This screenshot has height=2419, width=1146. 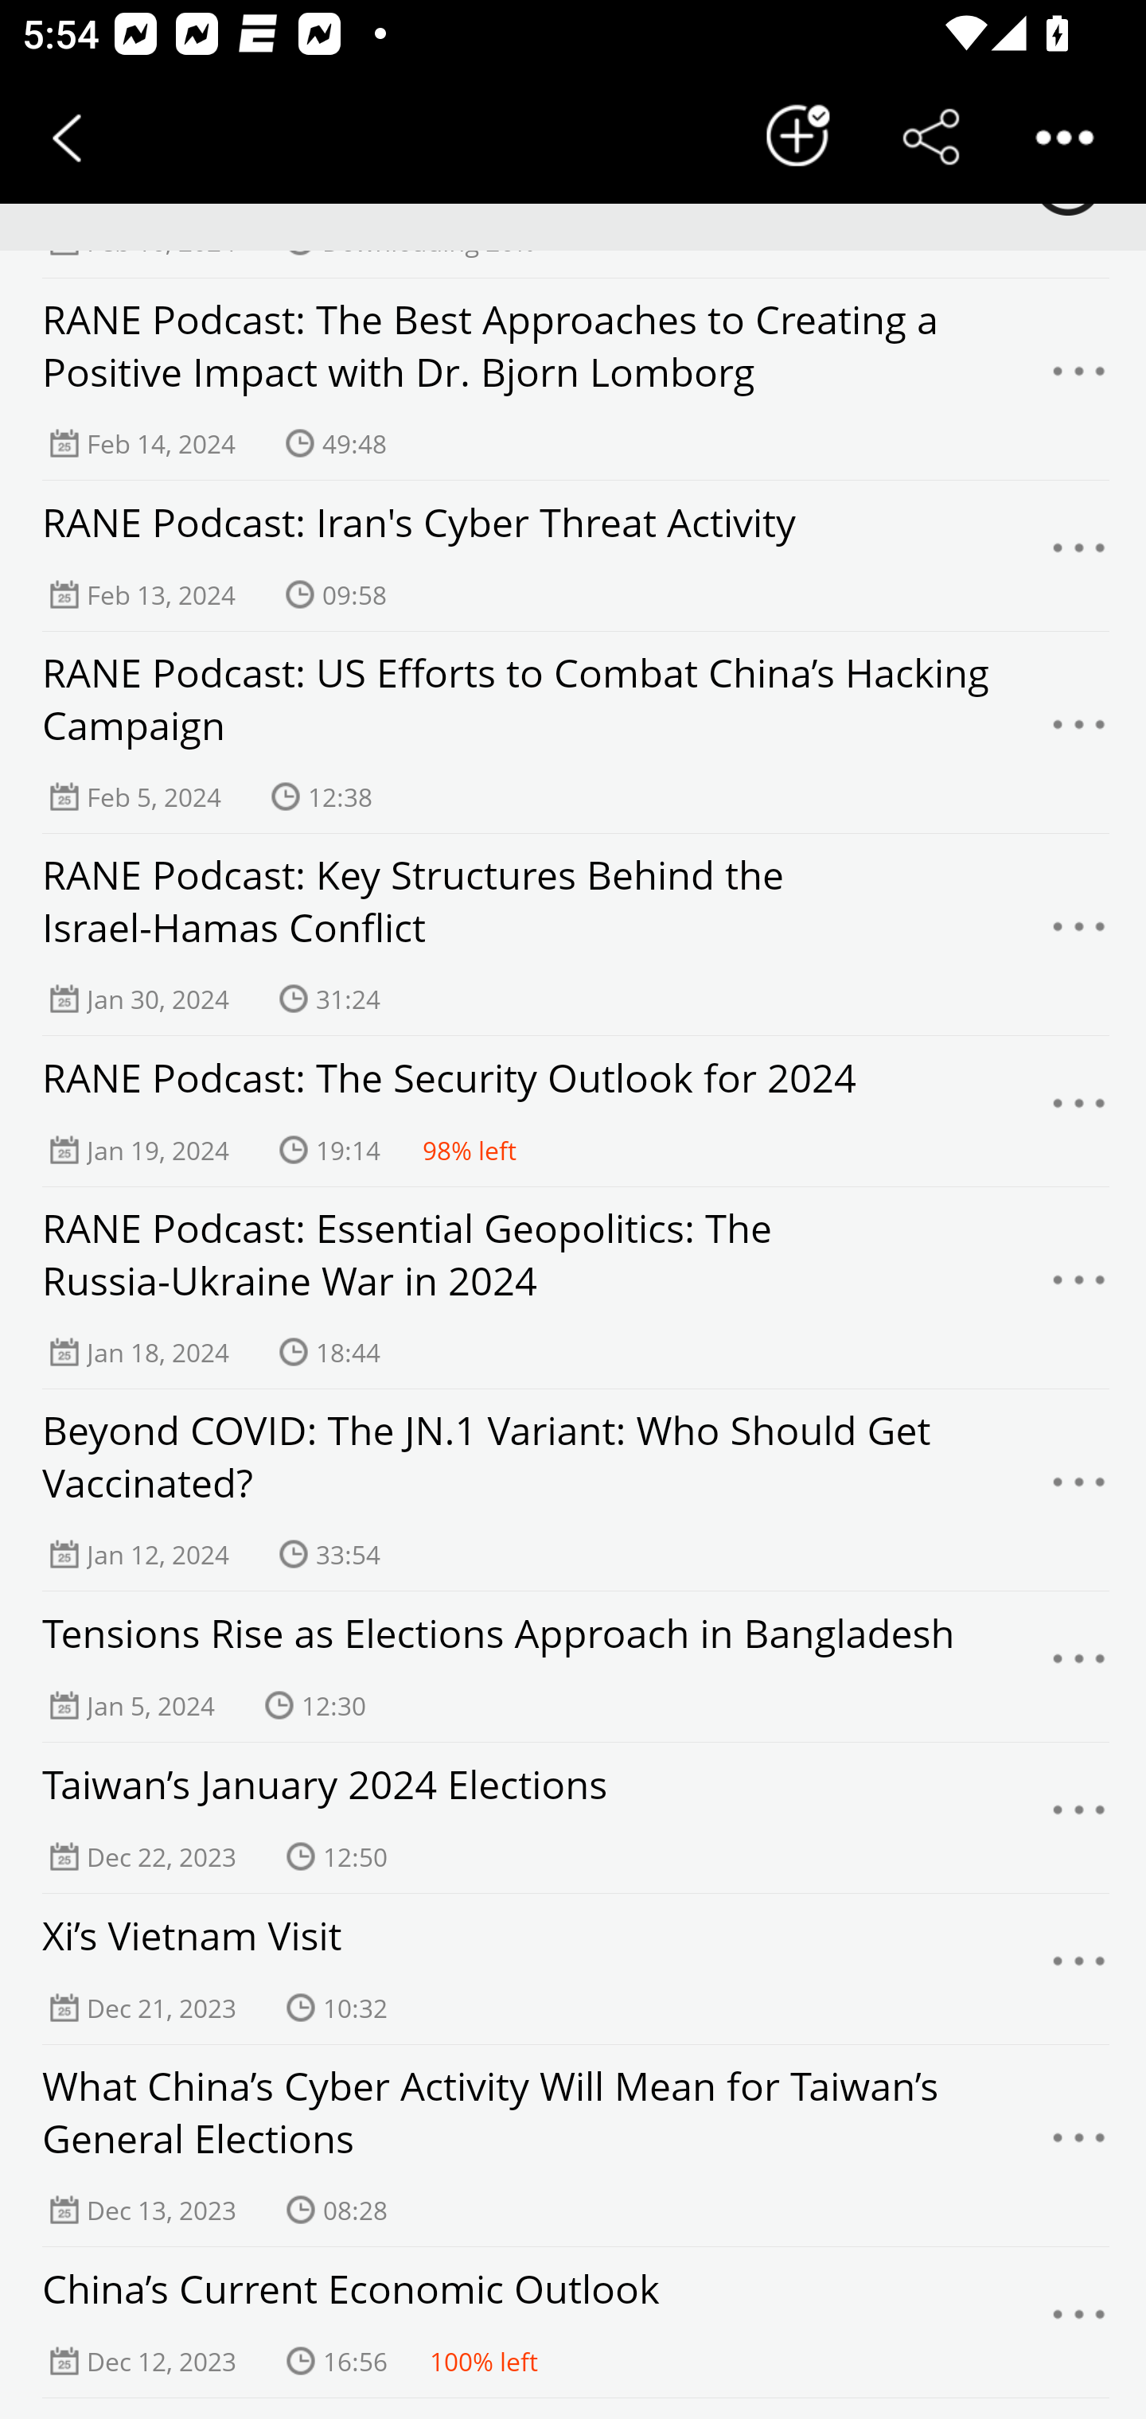 What do you see at coordinates (1079, 1287) in the screenshot?
I see `Menu` at bounding box center [1079, 1287].